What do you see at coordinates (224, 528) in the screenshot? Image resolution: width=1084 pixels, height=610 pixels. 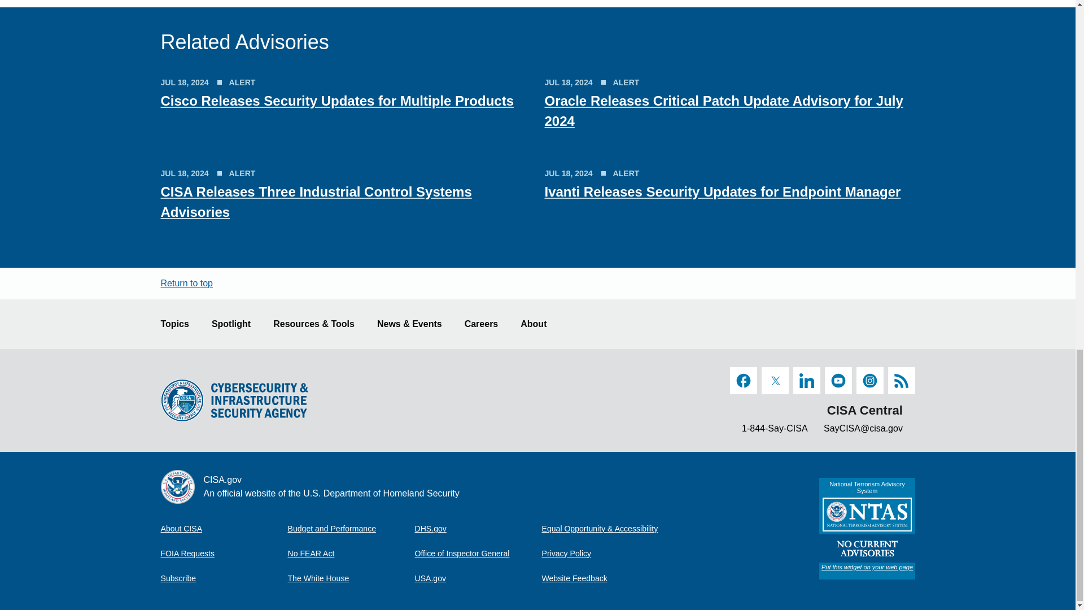 I see `About CISA` at bounding box center [224, 528].